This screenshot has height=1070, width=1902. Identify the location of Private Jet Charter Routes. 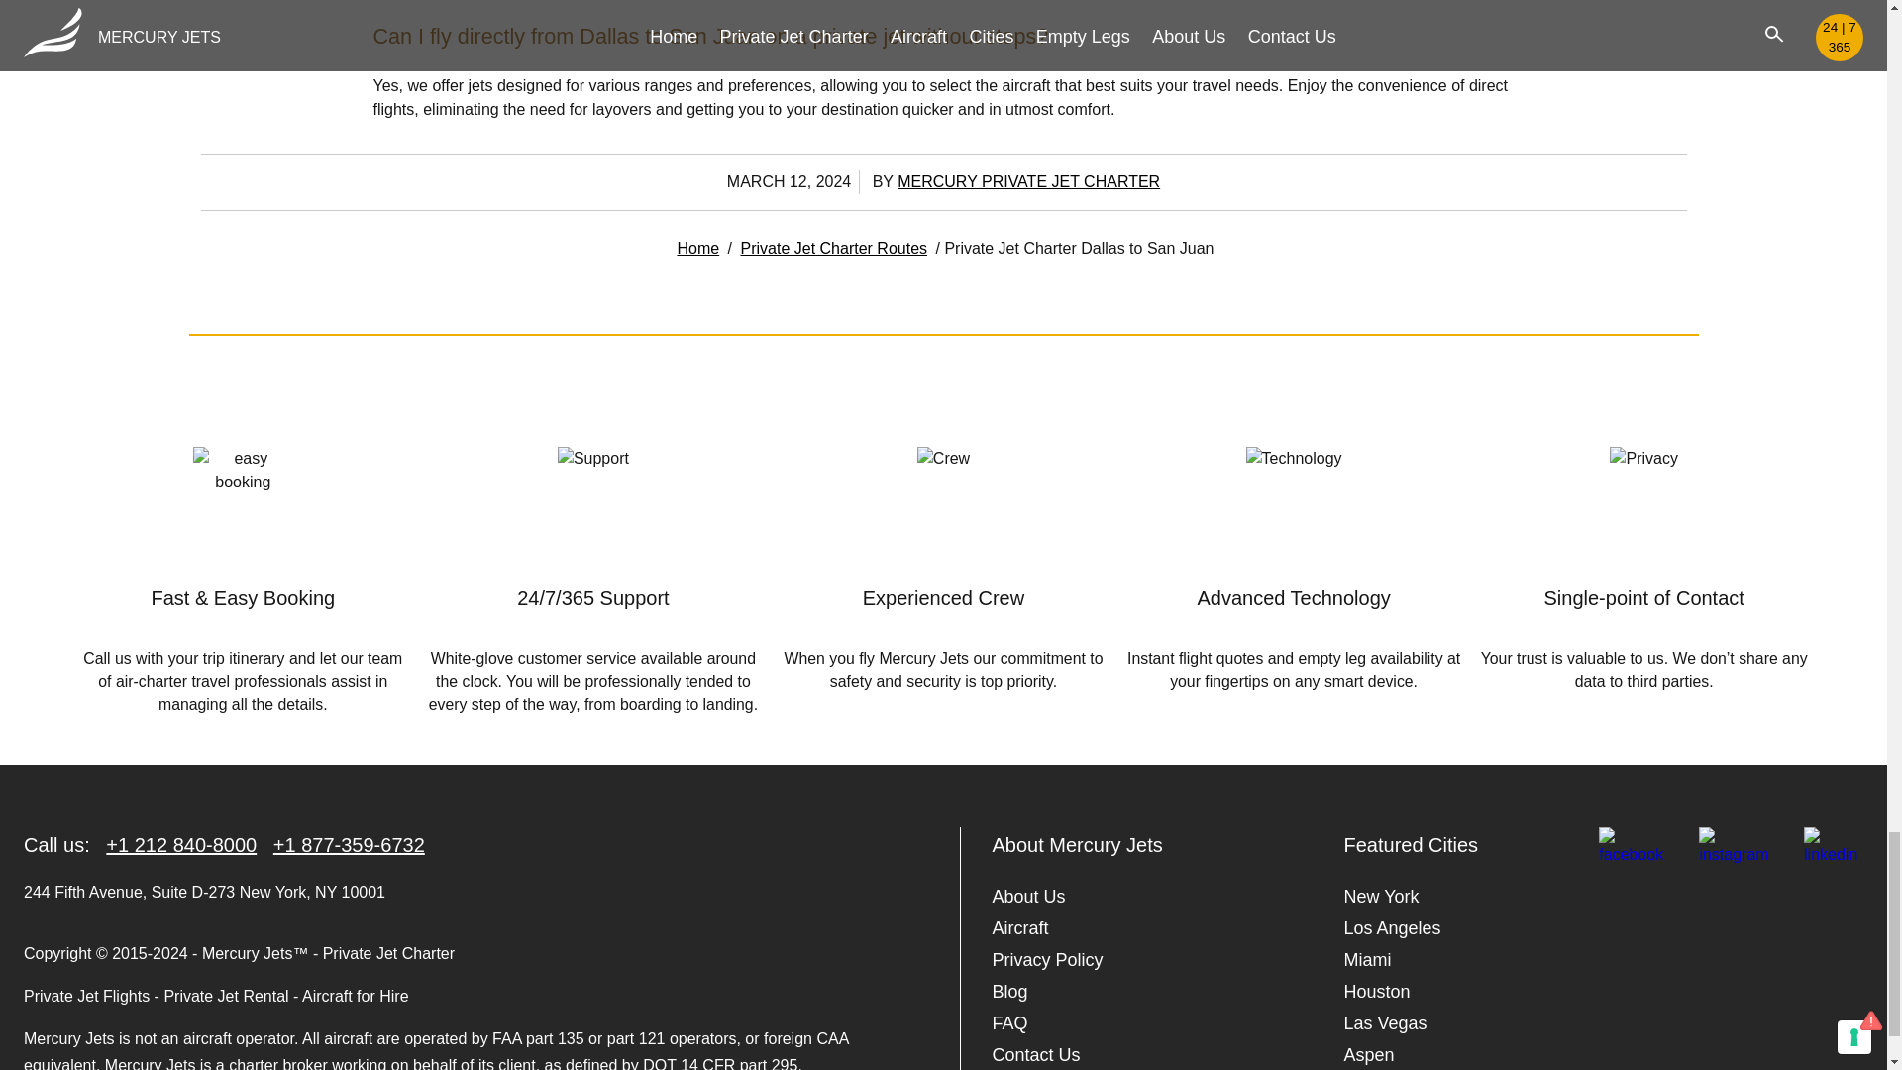
(834, 248).